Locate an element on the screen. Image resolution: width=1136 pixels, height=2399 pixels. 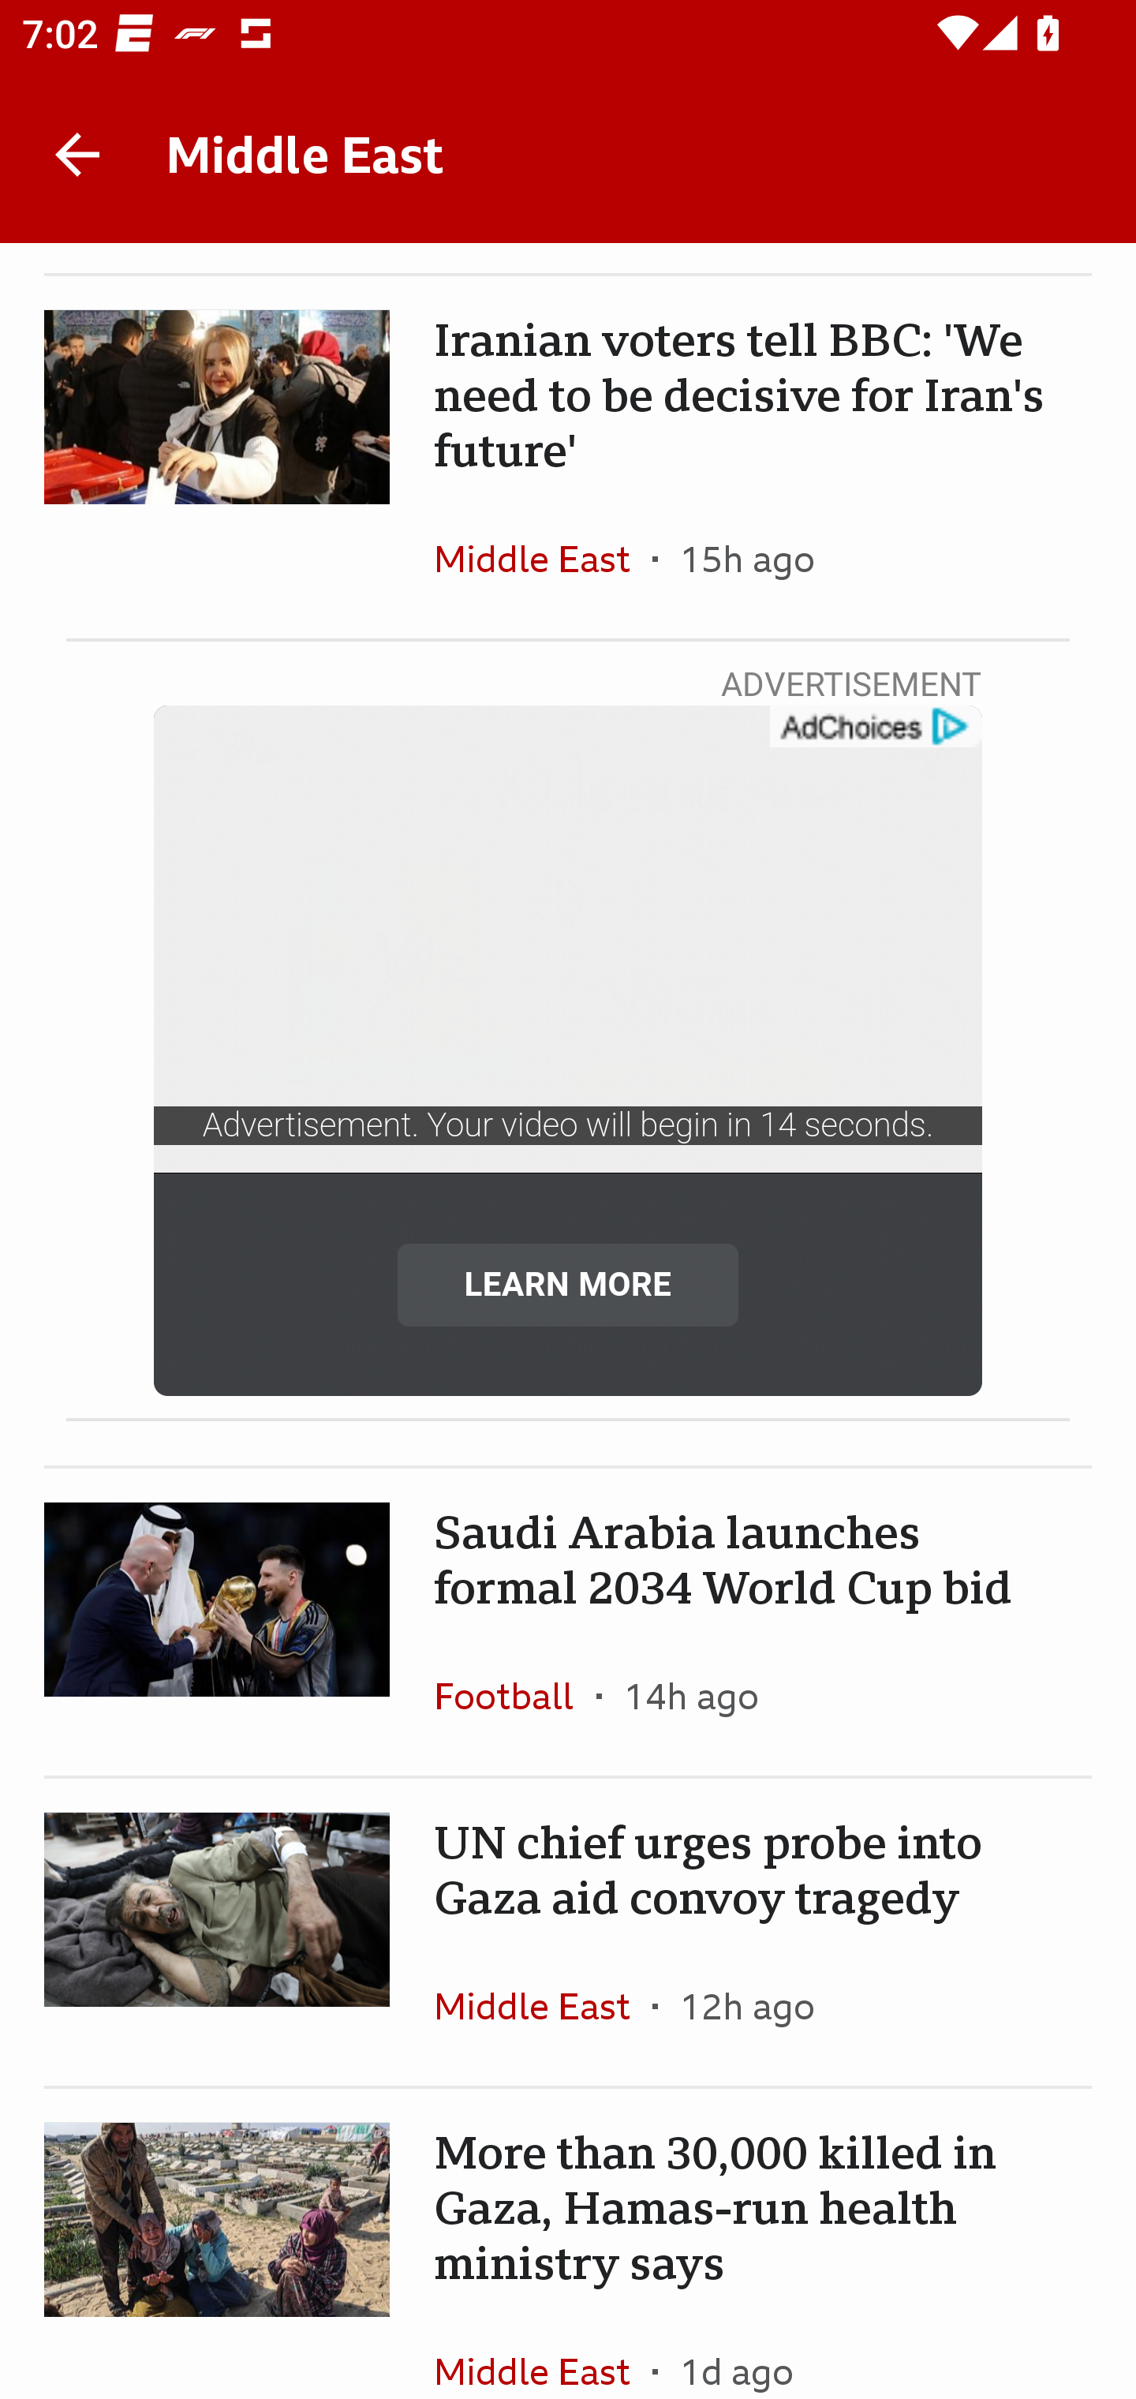
Middle East In the section Middle East is located at coordinates (543, 559).